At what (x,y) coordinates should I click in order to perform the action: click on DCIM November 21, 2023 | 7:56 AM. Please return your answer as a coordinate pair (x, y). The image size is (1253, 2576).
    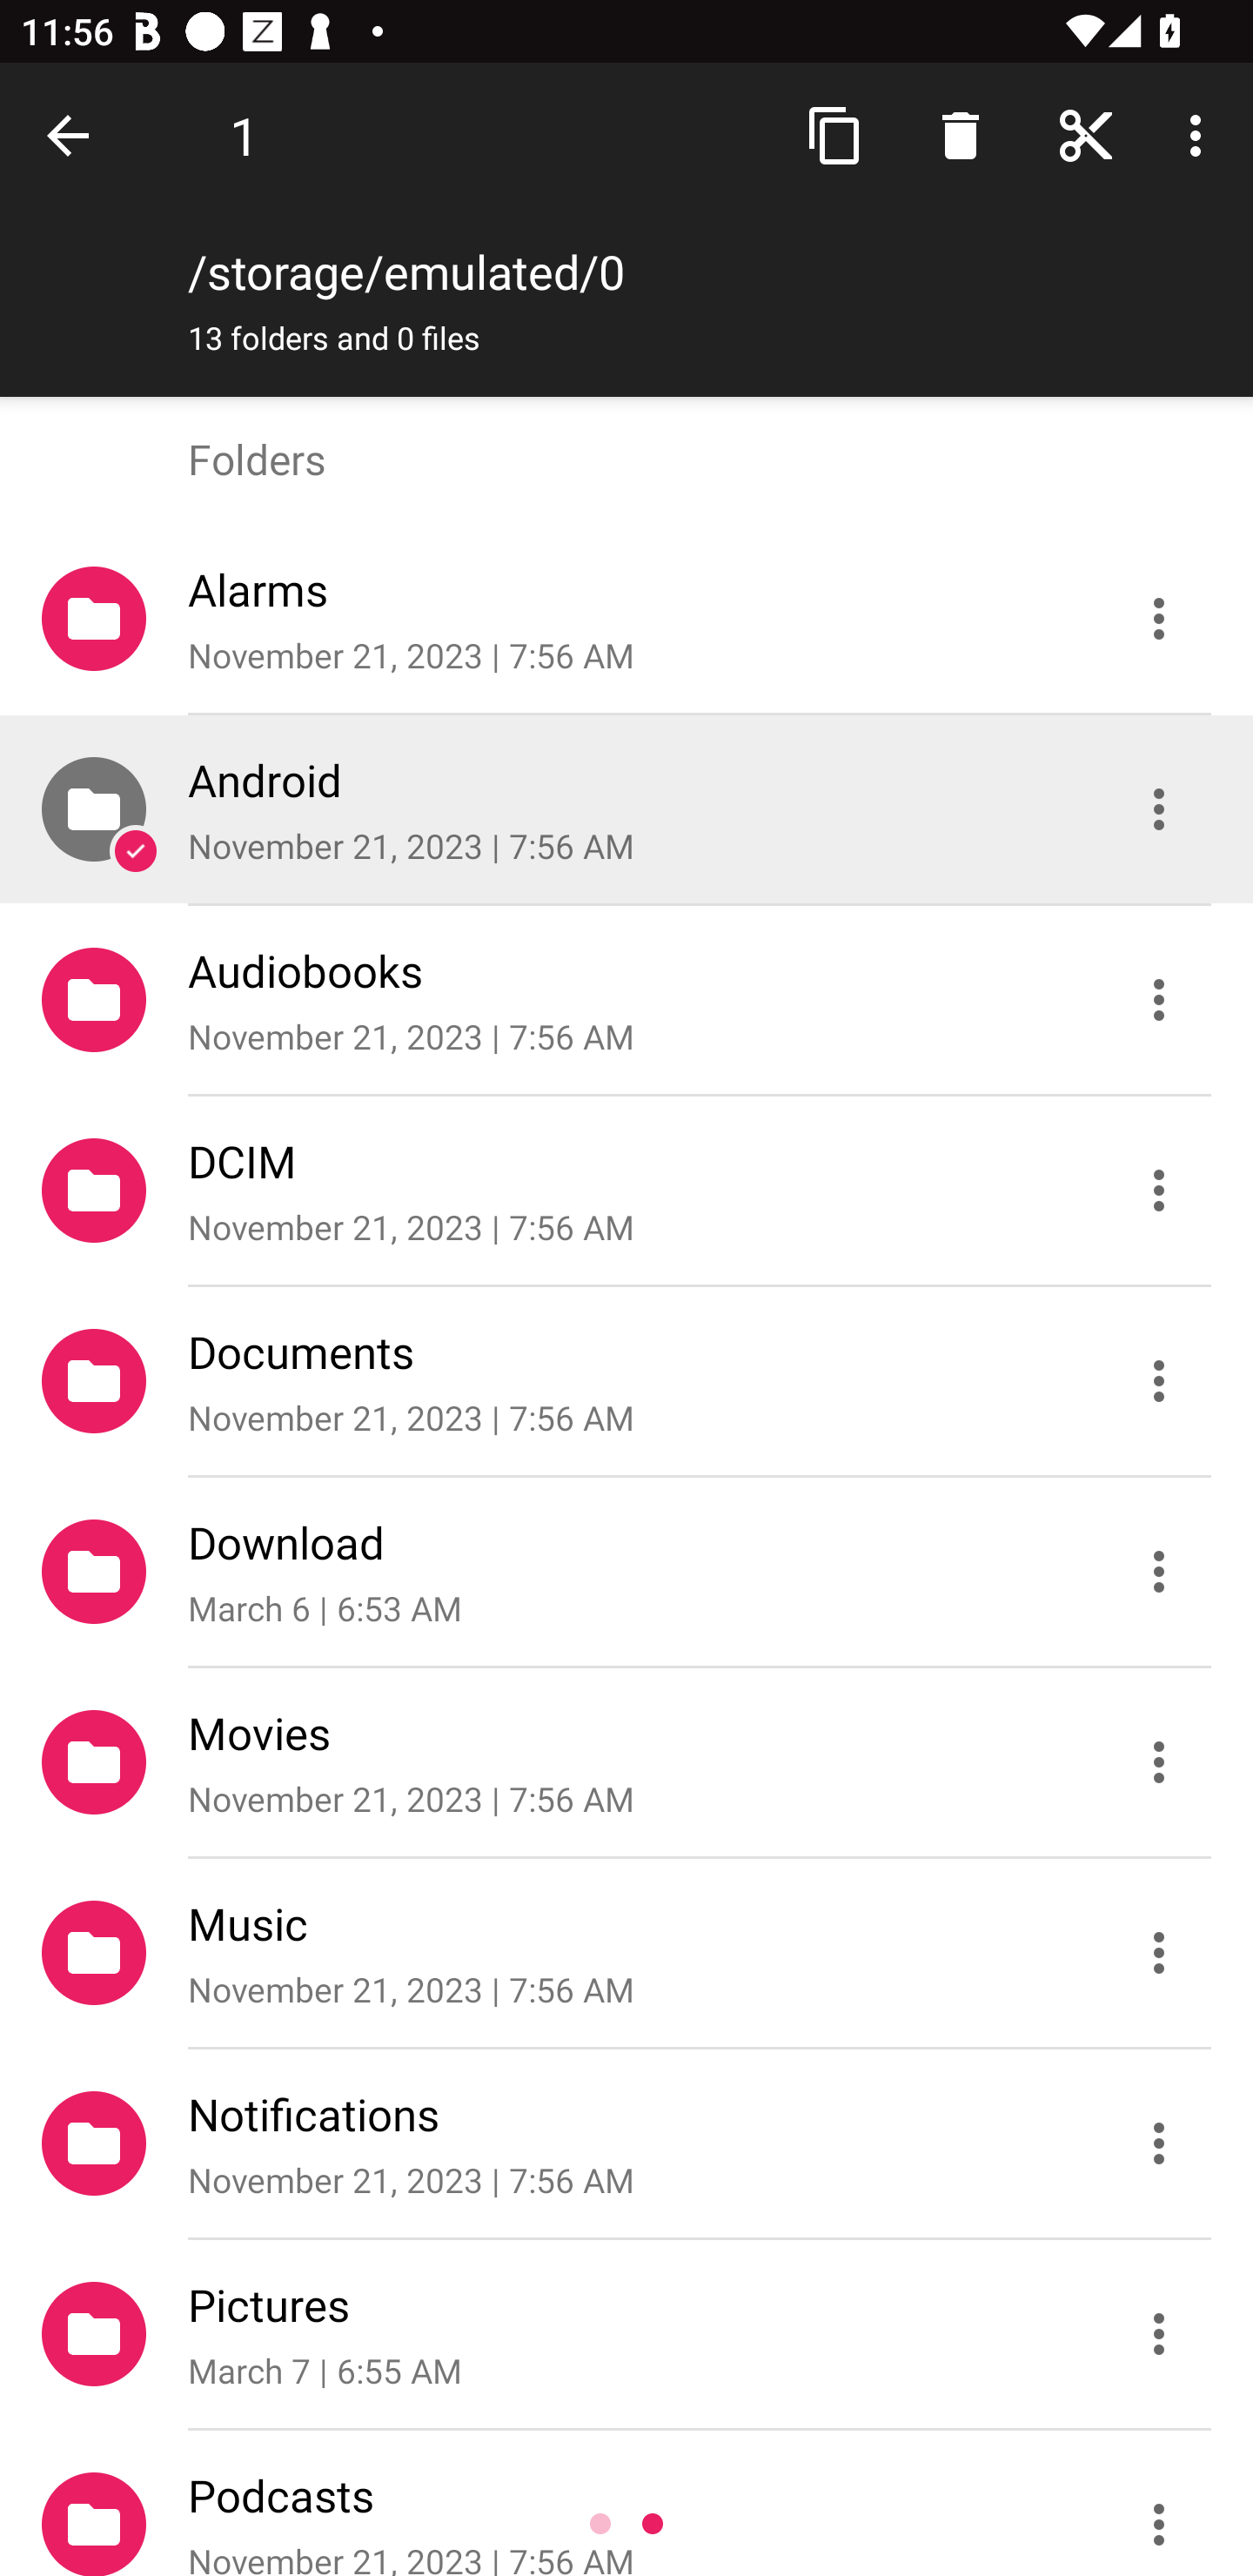
    Looking at the image, I should click on (626, 1191).